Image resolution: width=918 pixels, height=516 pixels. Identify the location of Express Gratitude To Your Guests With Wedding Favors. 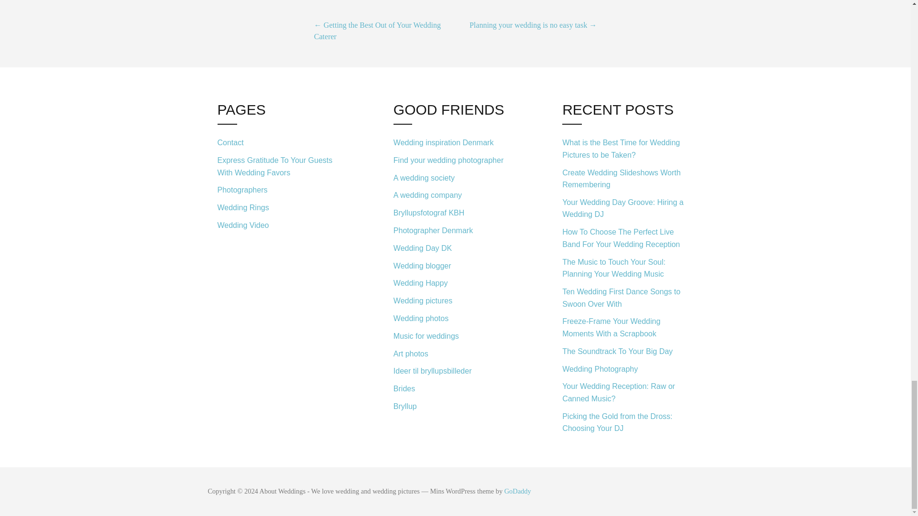
(282, 166).